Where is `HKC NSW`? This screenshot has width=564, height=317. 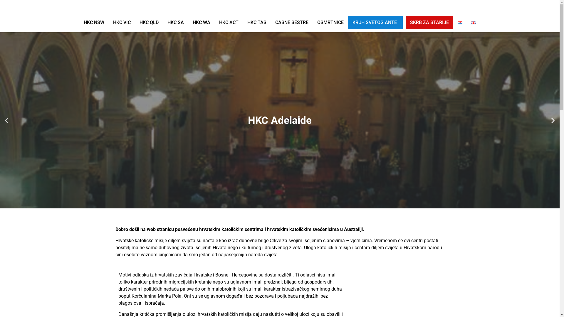
HKC NSW is located at coordinates (94, 23).